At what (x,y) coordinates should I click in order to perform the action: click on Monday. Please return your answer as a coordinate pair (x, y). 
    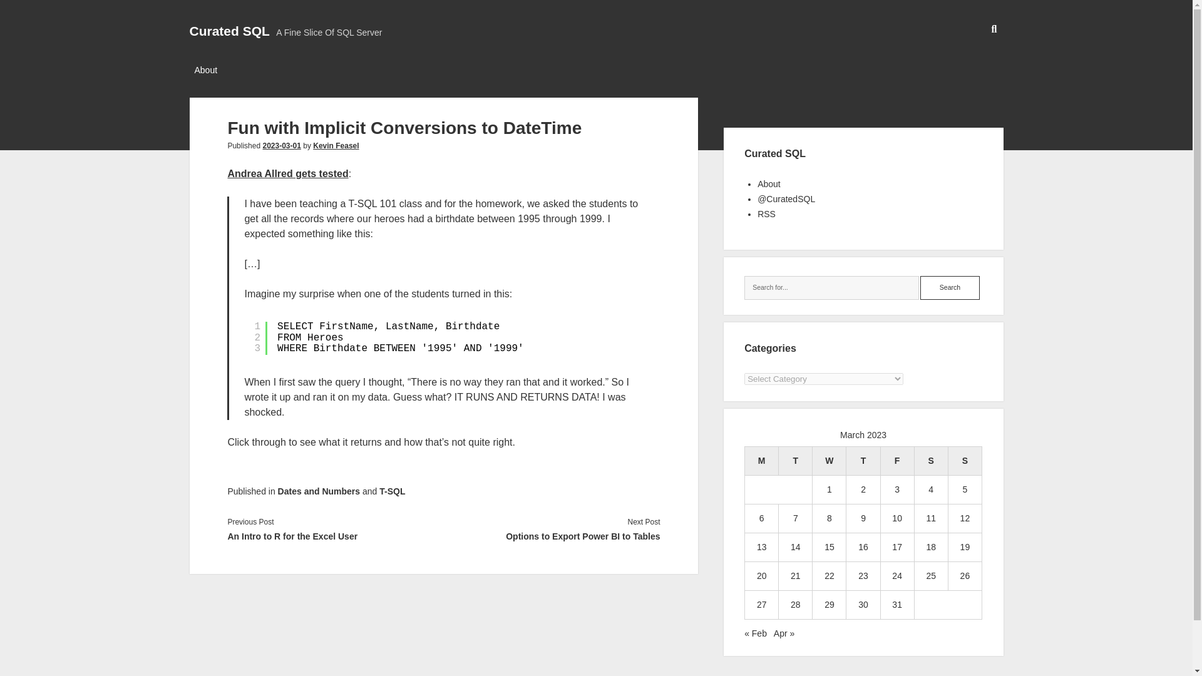
    Looking at the image, I should click on (762, 461).